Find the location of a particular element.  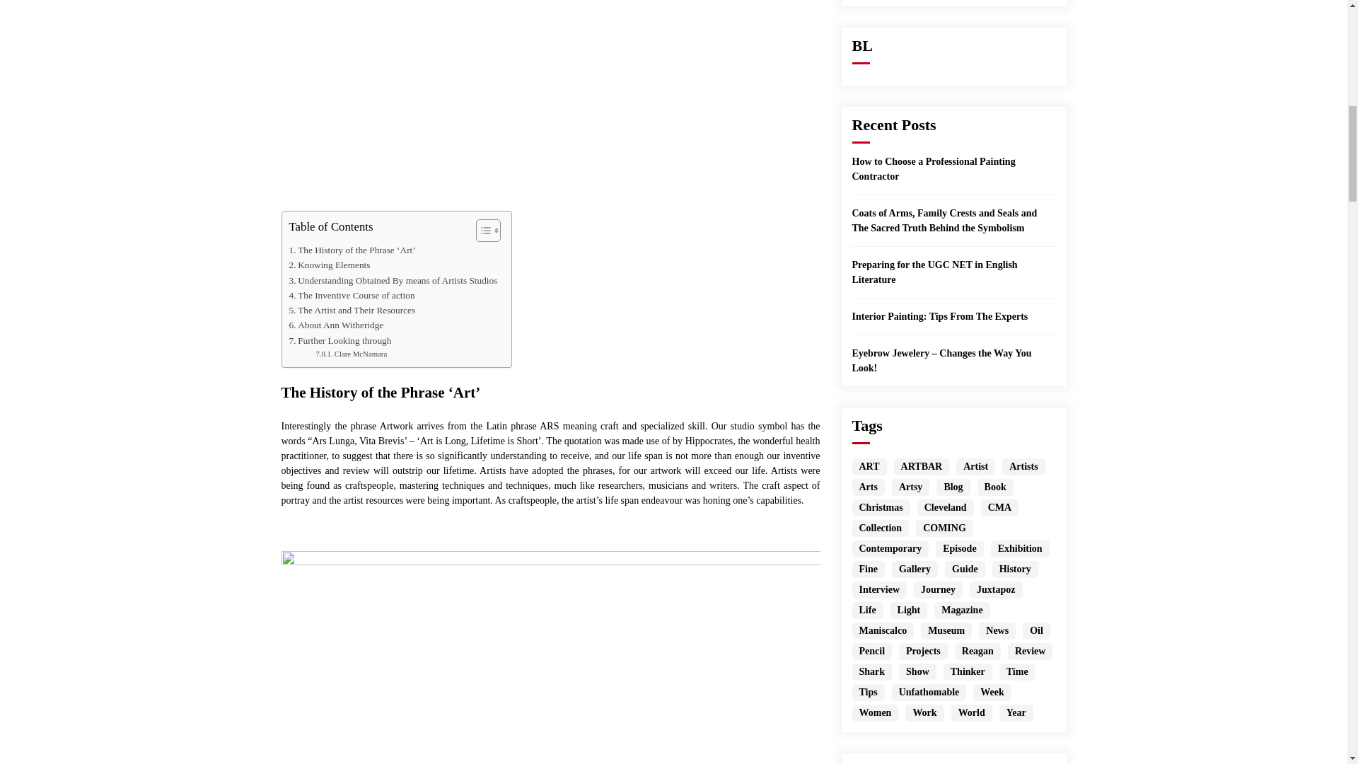

Clare McNamara is located at coordinates (351, 354).